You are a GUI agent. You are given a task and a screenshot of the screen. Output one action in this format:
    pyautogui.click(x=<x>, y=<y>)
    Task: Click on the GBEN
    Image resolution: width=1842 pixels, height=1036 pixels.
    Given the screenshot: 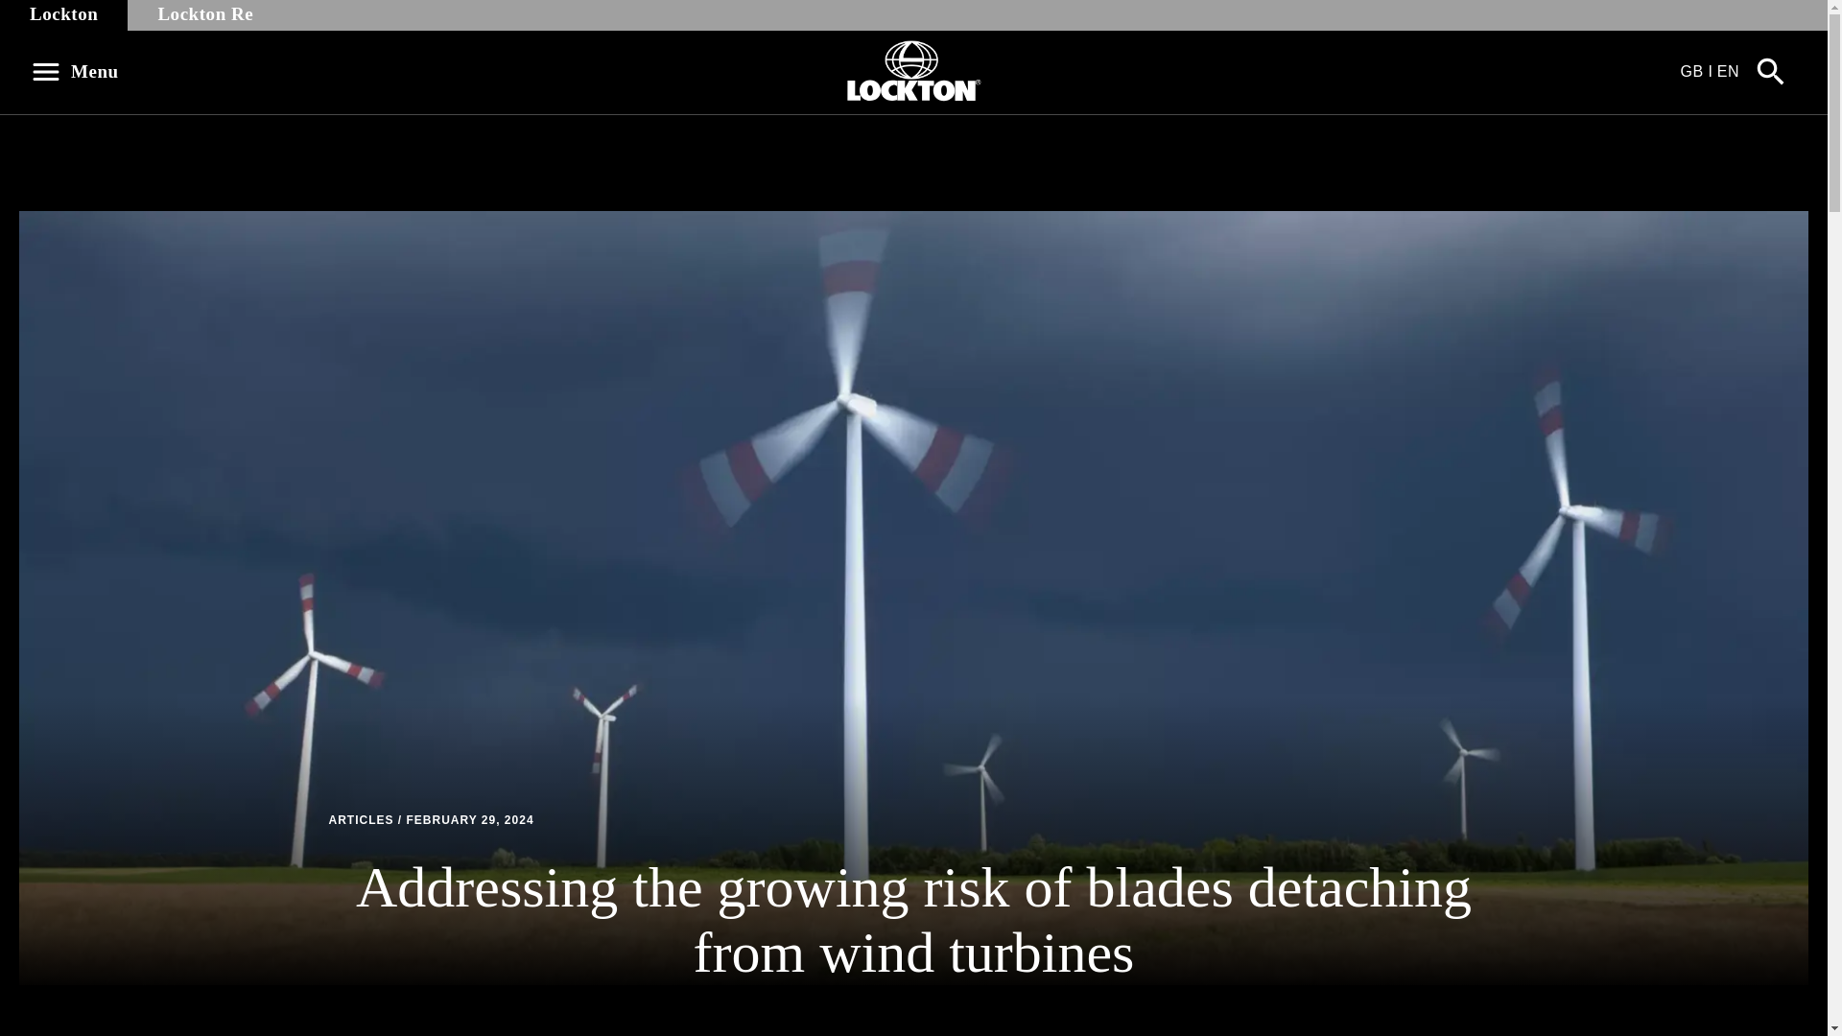 What is the action you would take?
    pyautogui.click(x=1712, y=71)
    